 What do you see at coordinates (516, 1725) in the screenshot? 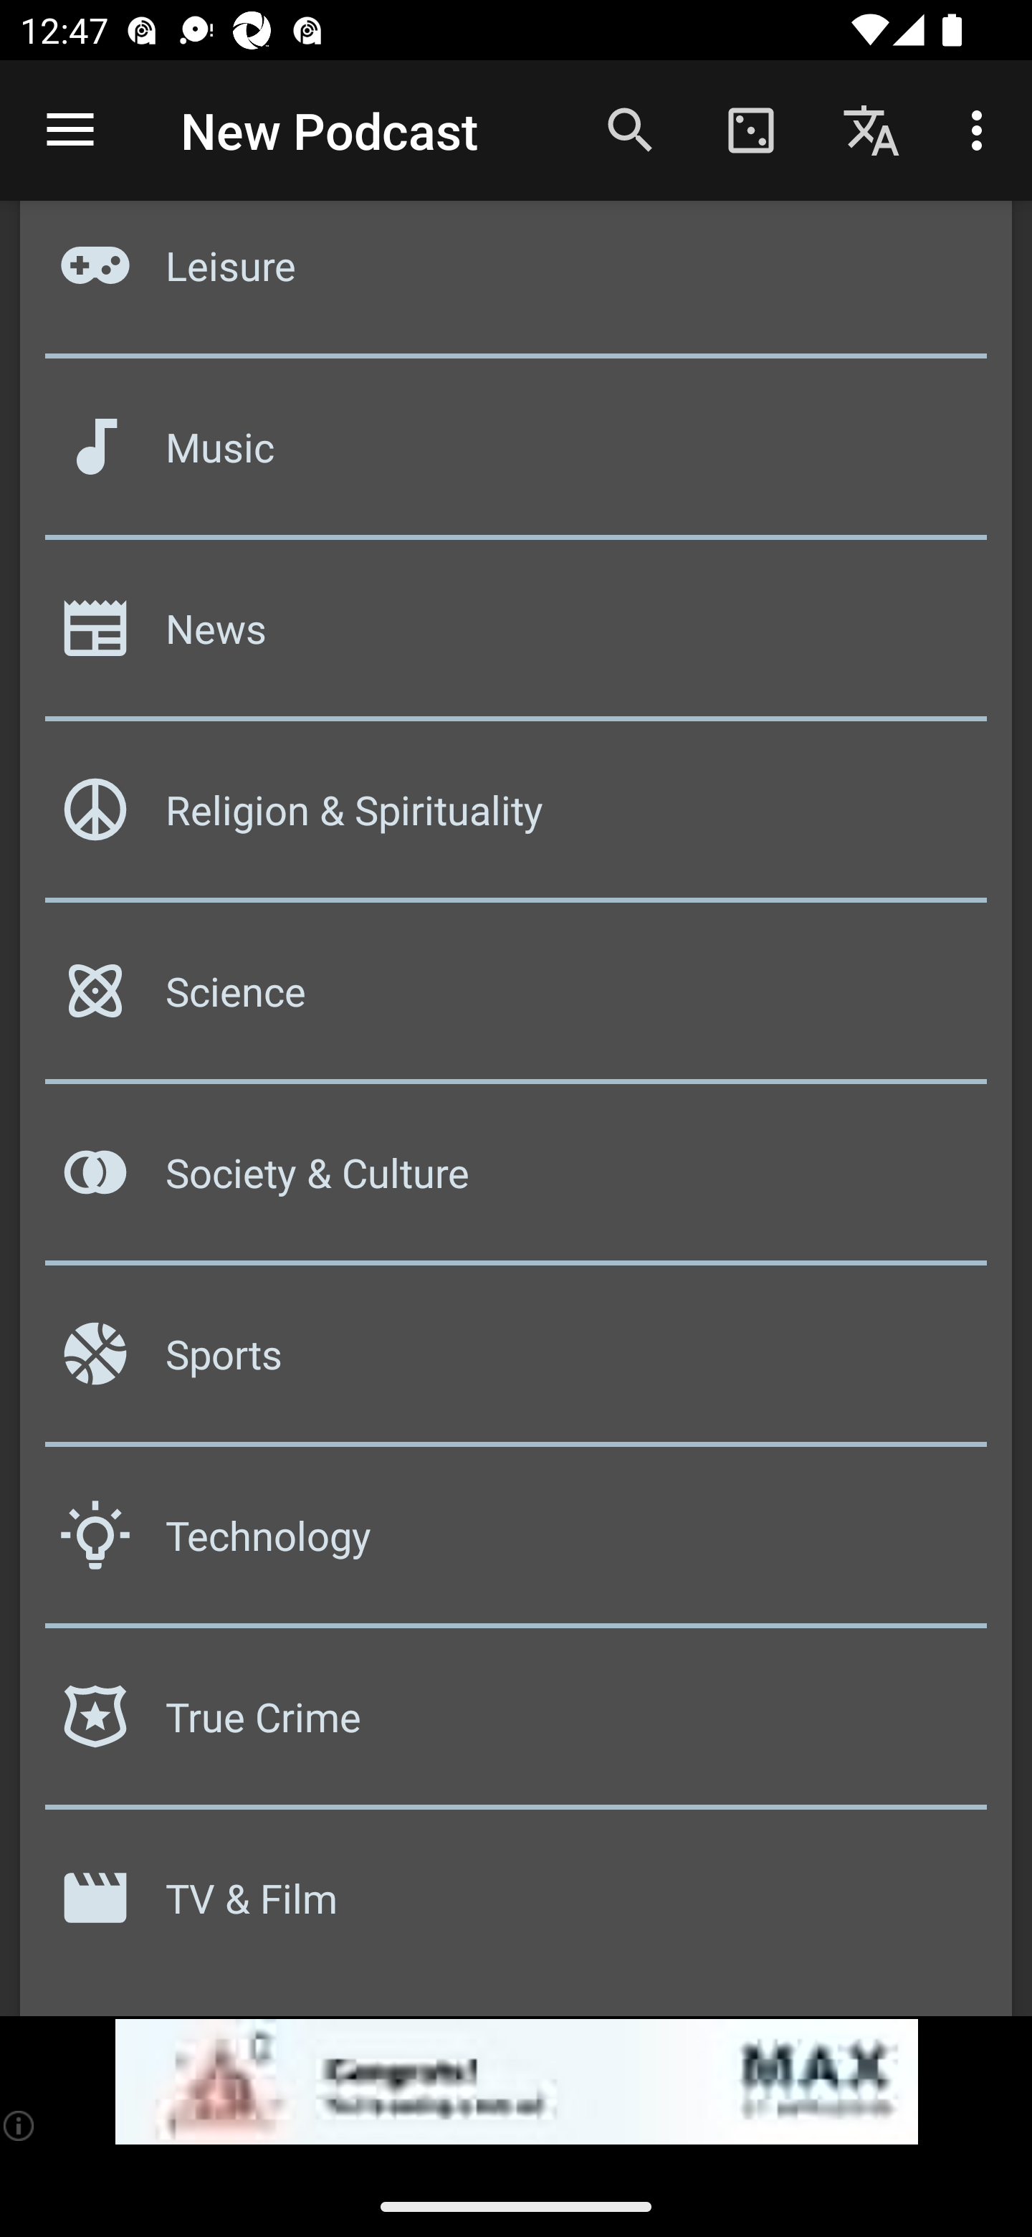
I see `True Crime` at bounding box center [516, 1725].